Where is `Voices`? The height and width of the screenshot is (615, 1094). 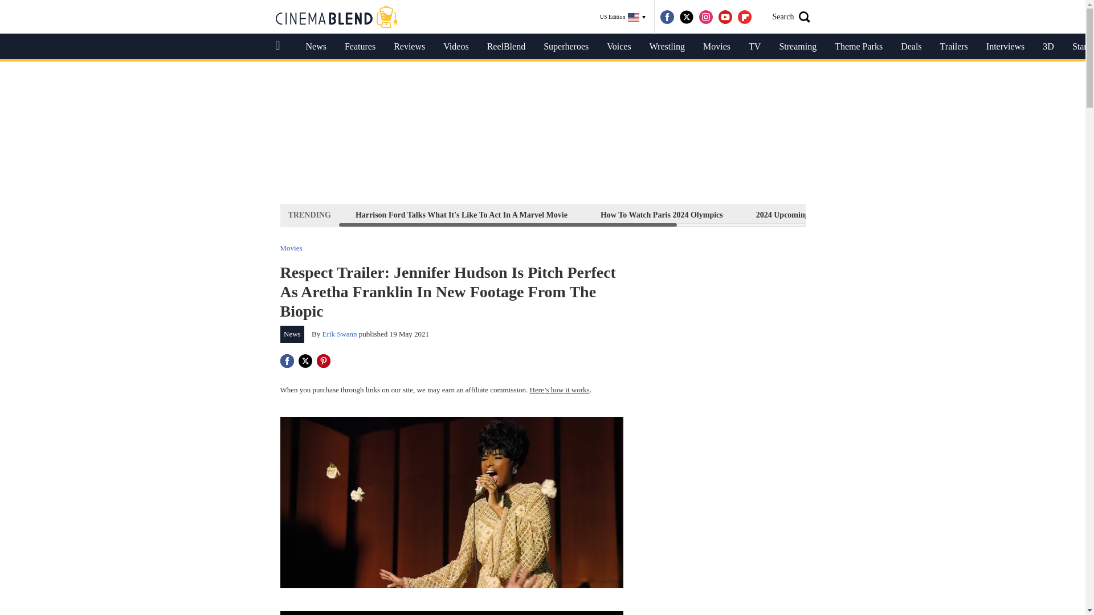
Voices is located at coordinates (619, 47).